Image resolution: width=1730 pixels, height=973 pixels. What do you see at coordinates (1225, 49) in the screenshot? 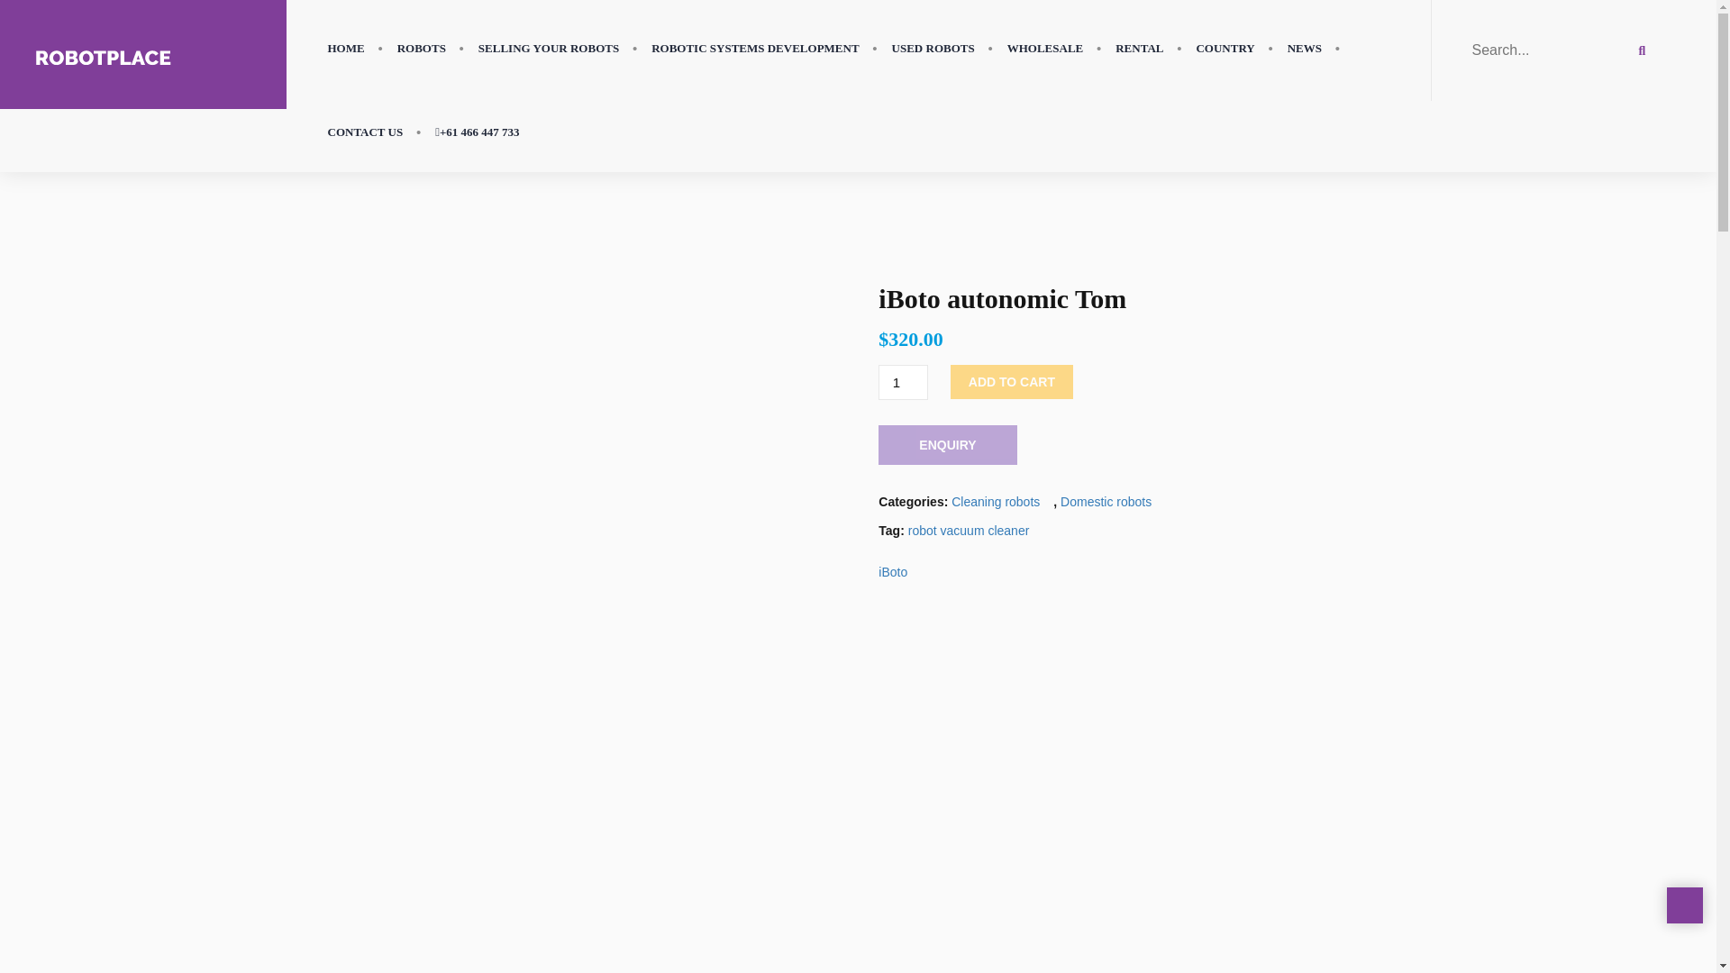
I see `COUNTRY` at bounding box center [1225, 49].